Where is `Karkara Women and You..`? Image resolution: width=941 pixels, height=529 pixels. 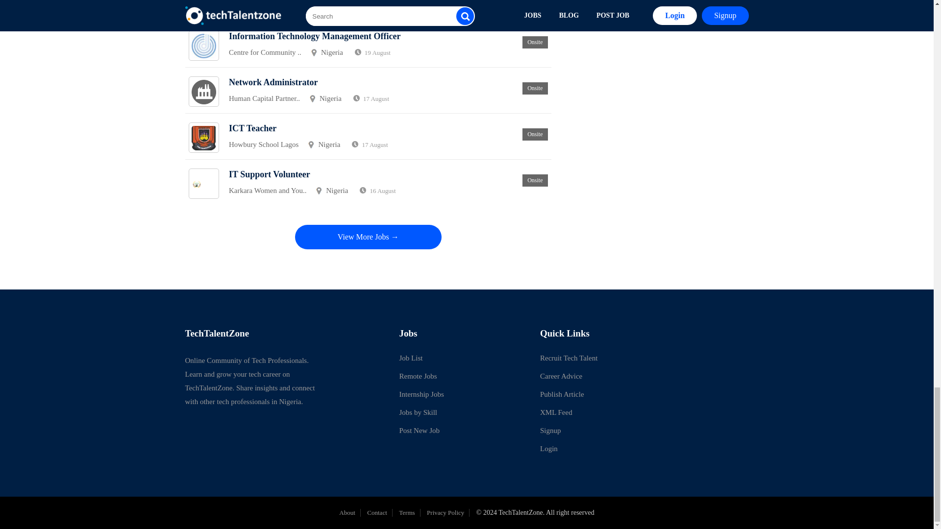 Karkara Women and You.. is located at coordinates (268, 191).